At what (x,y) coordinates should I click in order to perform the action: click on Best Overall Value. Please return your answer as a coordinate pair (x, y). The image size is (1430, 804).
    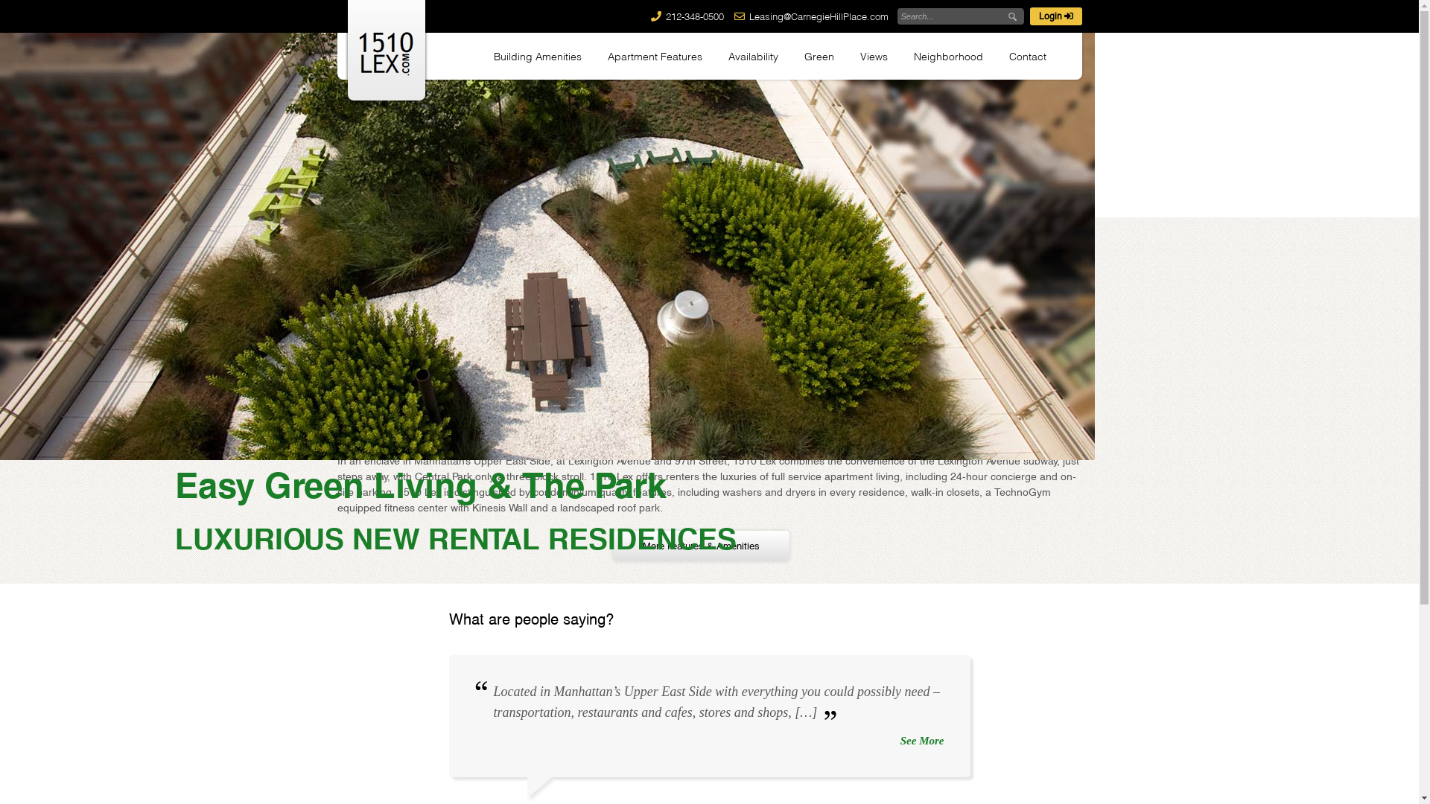
    Looking at the image, I should click on (445, 135).